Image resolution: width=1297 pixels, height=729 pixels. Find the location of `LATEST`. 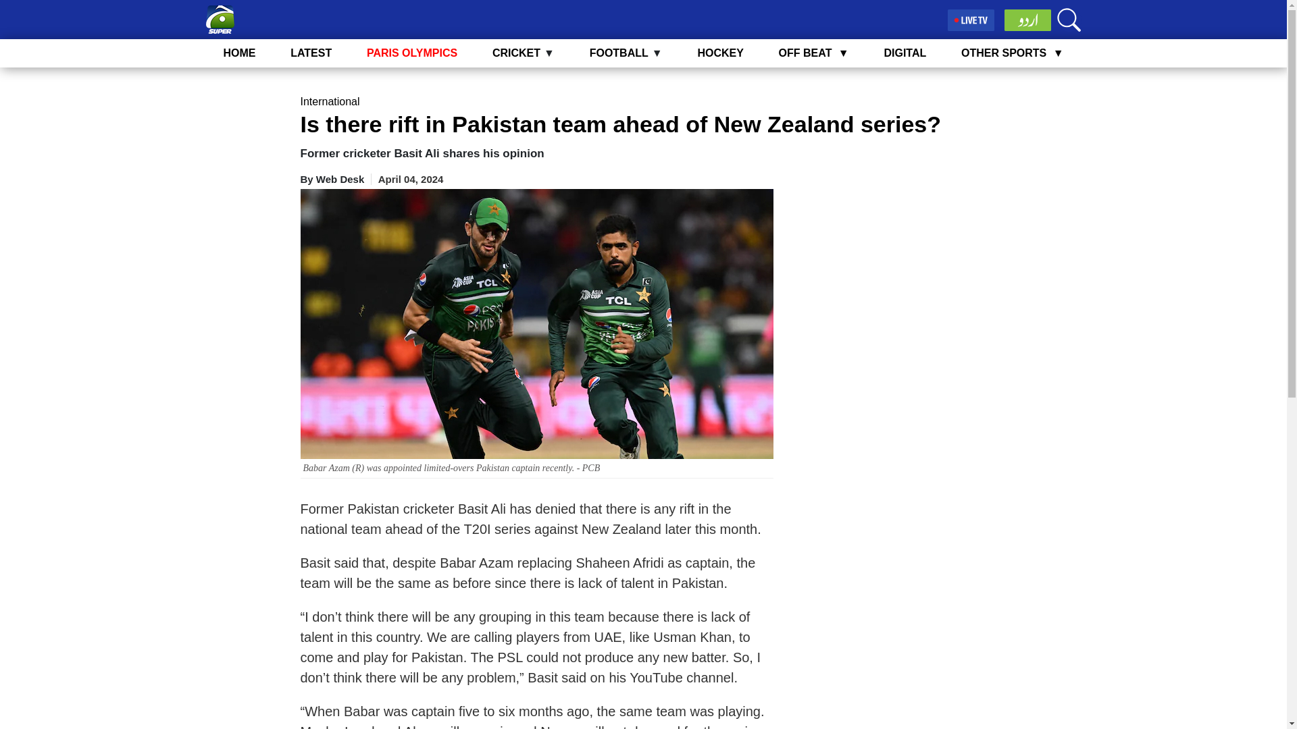

LATEST is located at coordinates (311, 53).